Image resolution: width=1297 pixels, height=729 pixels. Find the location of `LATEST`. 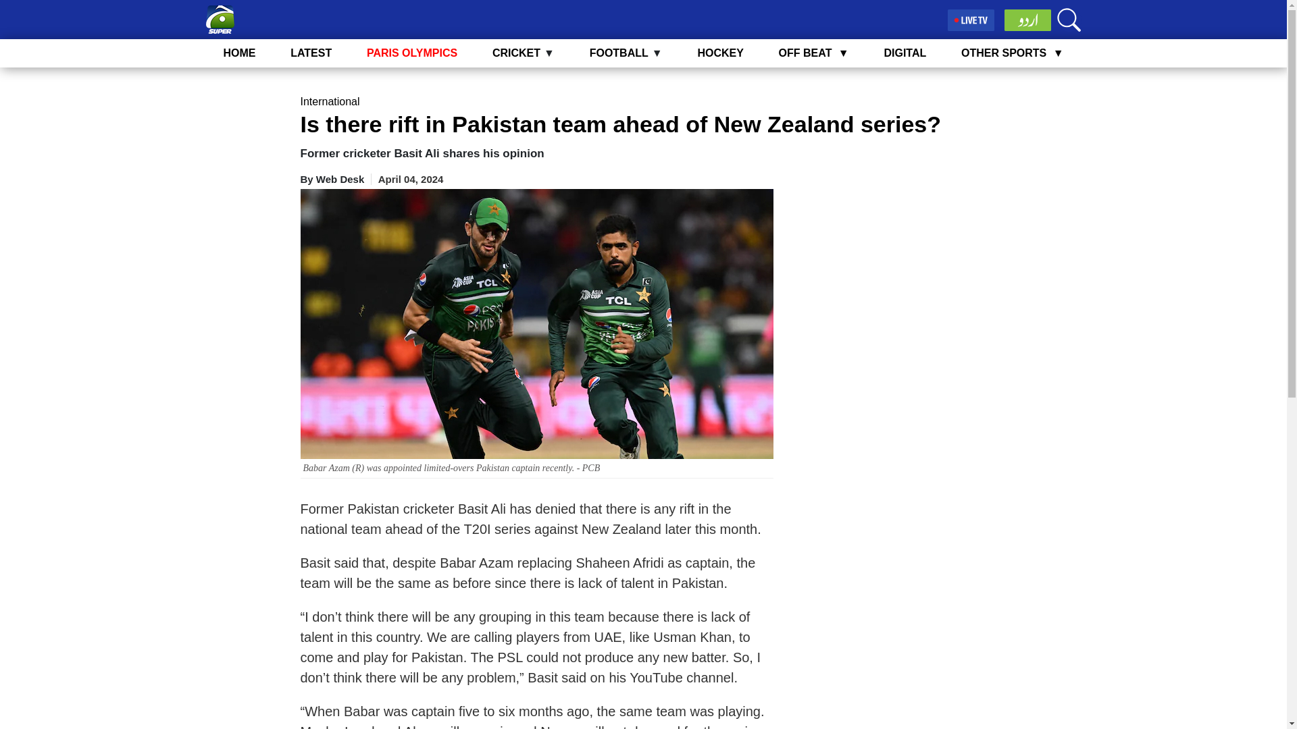

LATEST is located at coordinates (311, 53).